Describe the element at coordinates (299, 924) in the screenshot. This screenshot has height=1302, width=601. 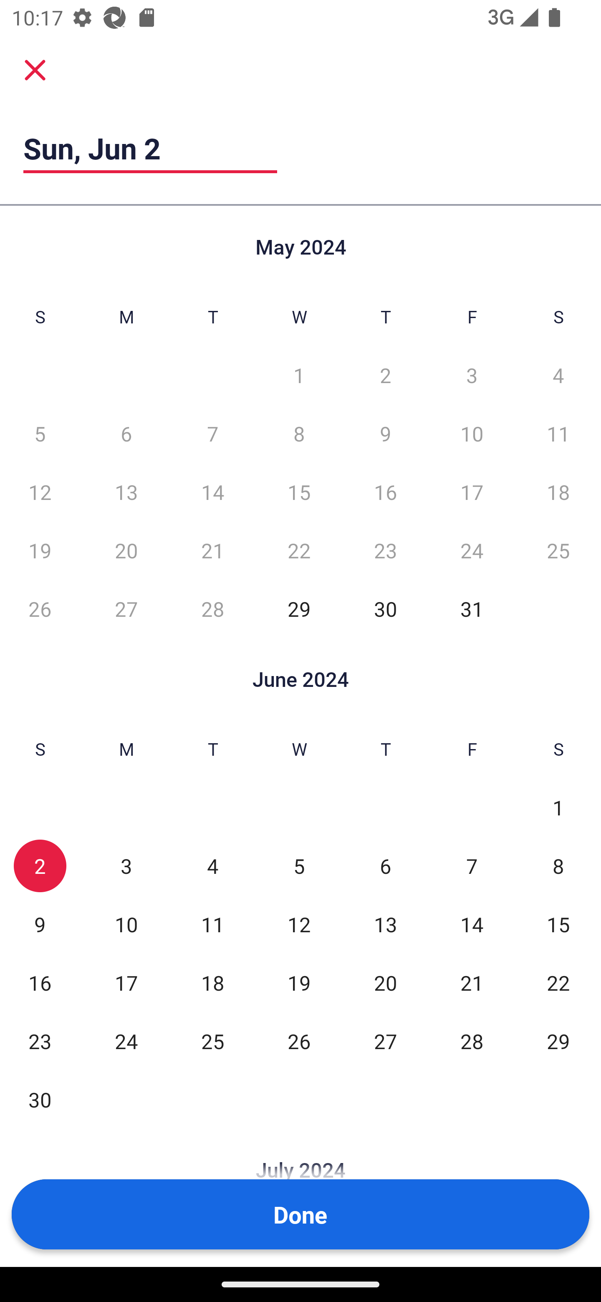
I see `12 Wed, Jun 12, Not Selected` at that location.